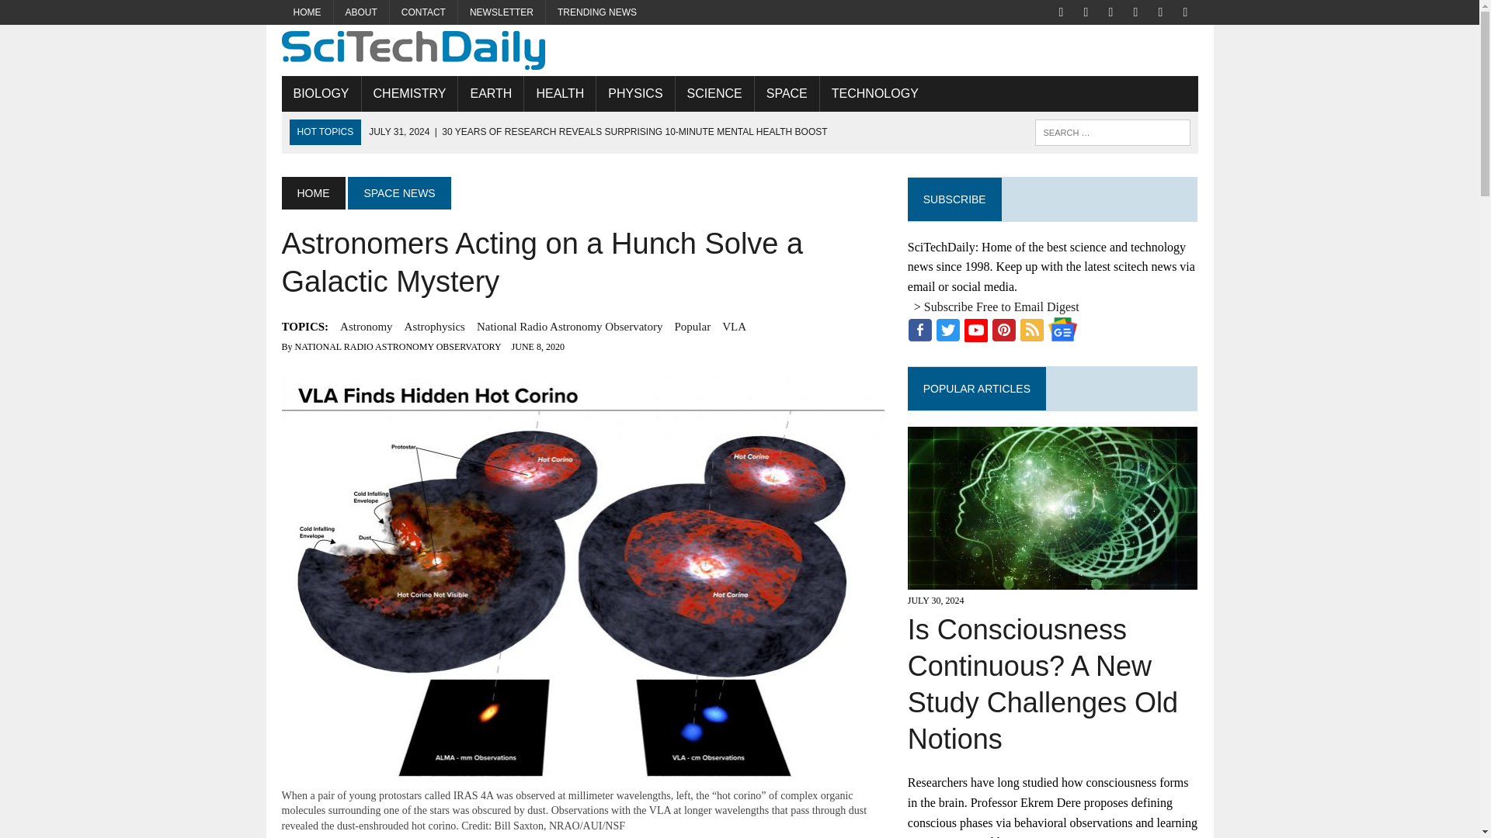 The image size is (1491, 838). What do you see at coordinates (502, 12) in the screenshot?
I see `NEWSLETTER` at bounding box center [502, 12].